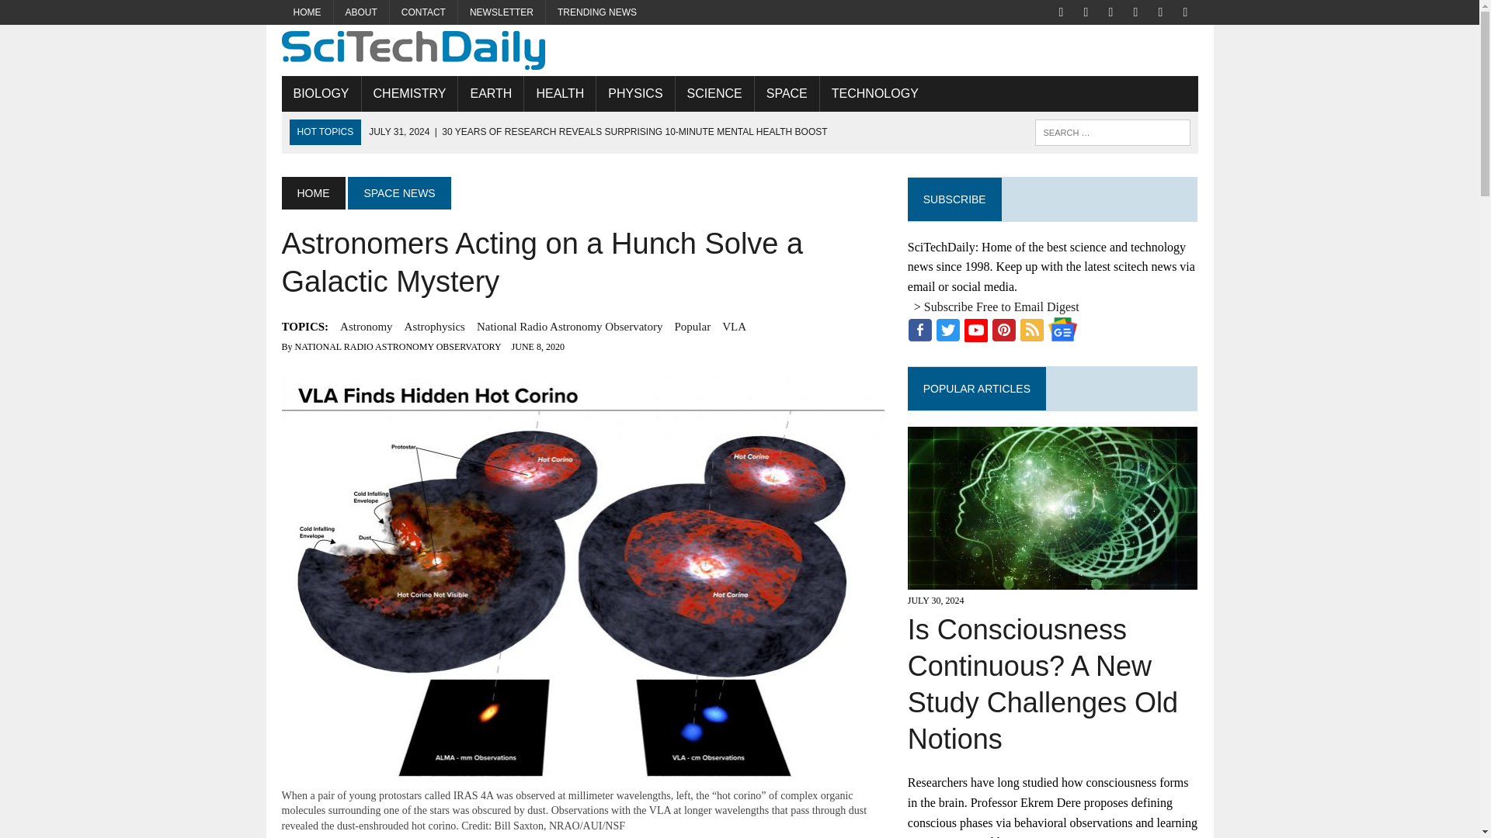 The image size is (1491, 838). What do you see at coordinates (502, 12) in the screenshot?
I see `NEWSLETTER` at bounding box center [502, 12].